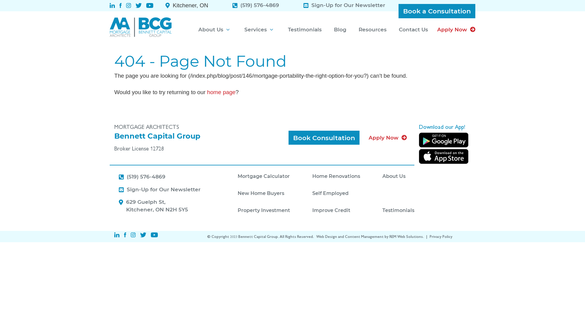 The width and height of the screenshot is (585, 329). What do you see at coordinates (275, 211) in the screenshot?
I see `Property Investment` at bounding box center [275, 211].